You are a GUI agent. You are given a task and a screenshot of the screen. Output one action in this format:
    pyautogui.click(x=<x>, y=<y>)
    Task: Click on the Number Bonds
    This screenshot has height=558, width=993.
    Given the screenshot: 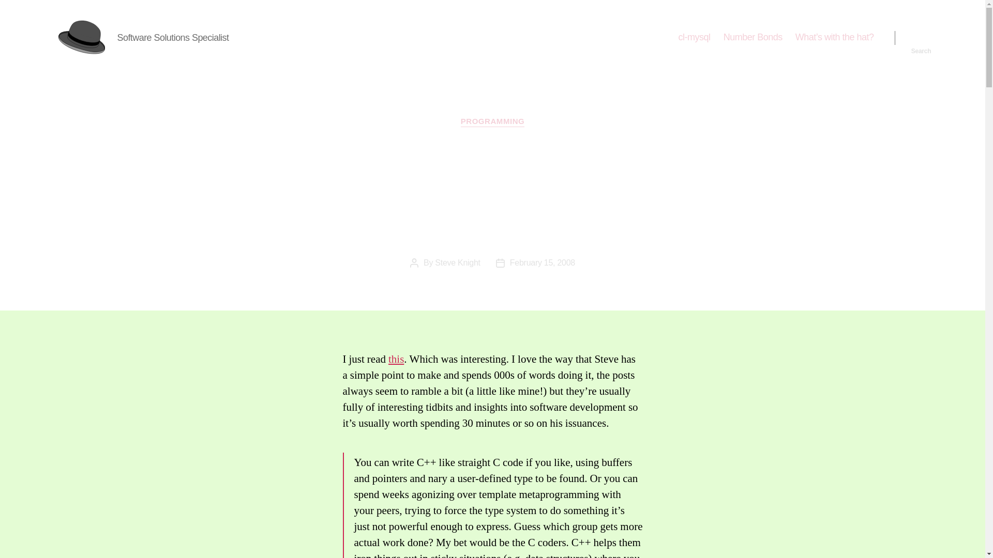 What is the action you would take?
    pyautogui.click(x=753, y=37)
    